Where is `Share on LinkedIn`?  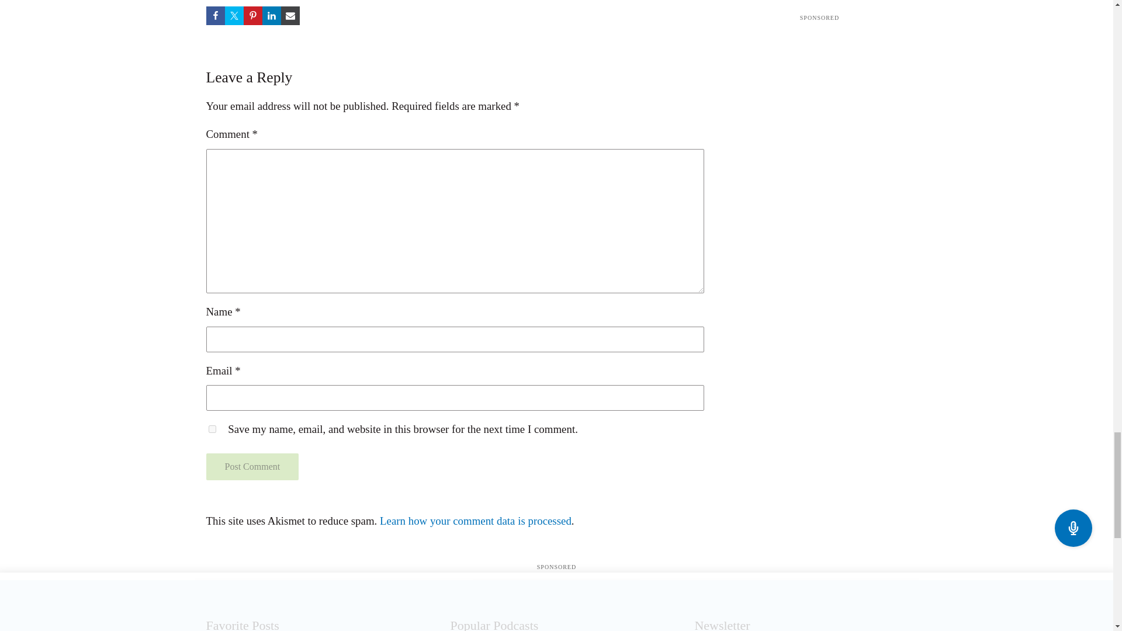
Share on LinkedIn is located at coordinates (271, 15).